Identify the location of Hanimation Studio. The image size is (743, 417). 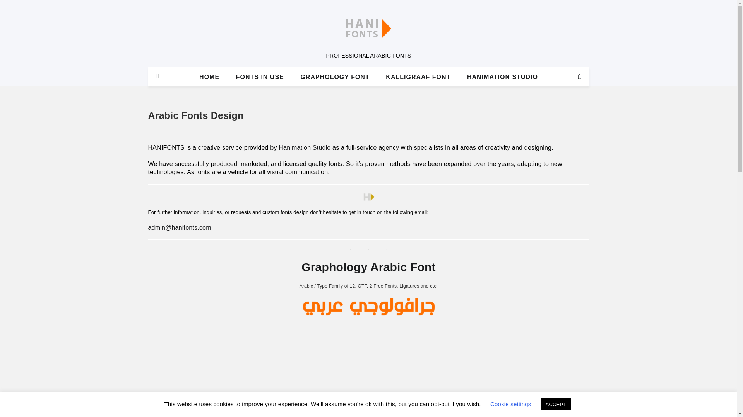
(305, 147).